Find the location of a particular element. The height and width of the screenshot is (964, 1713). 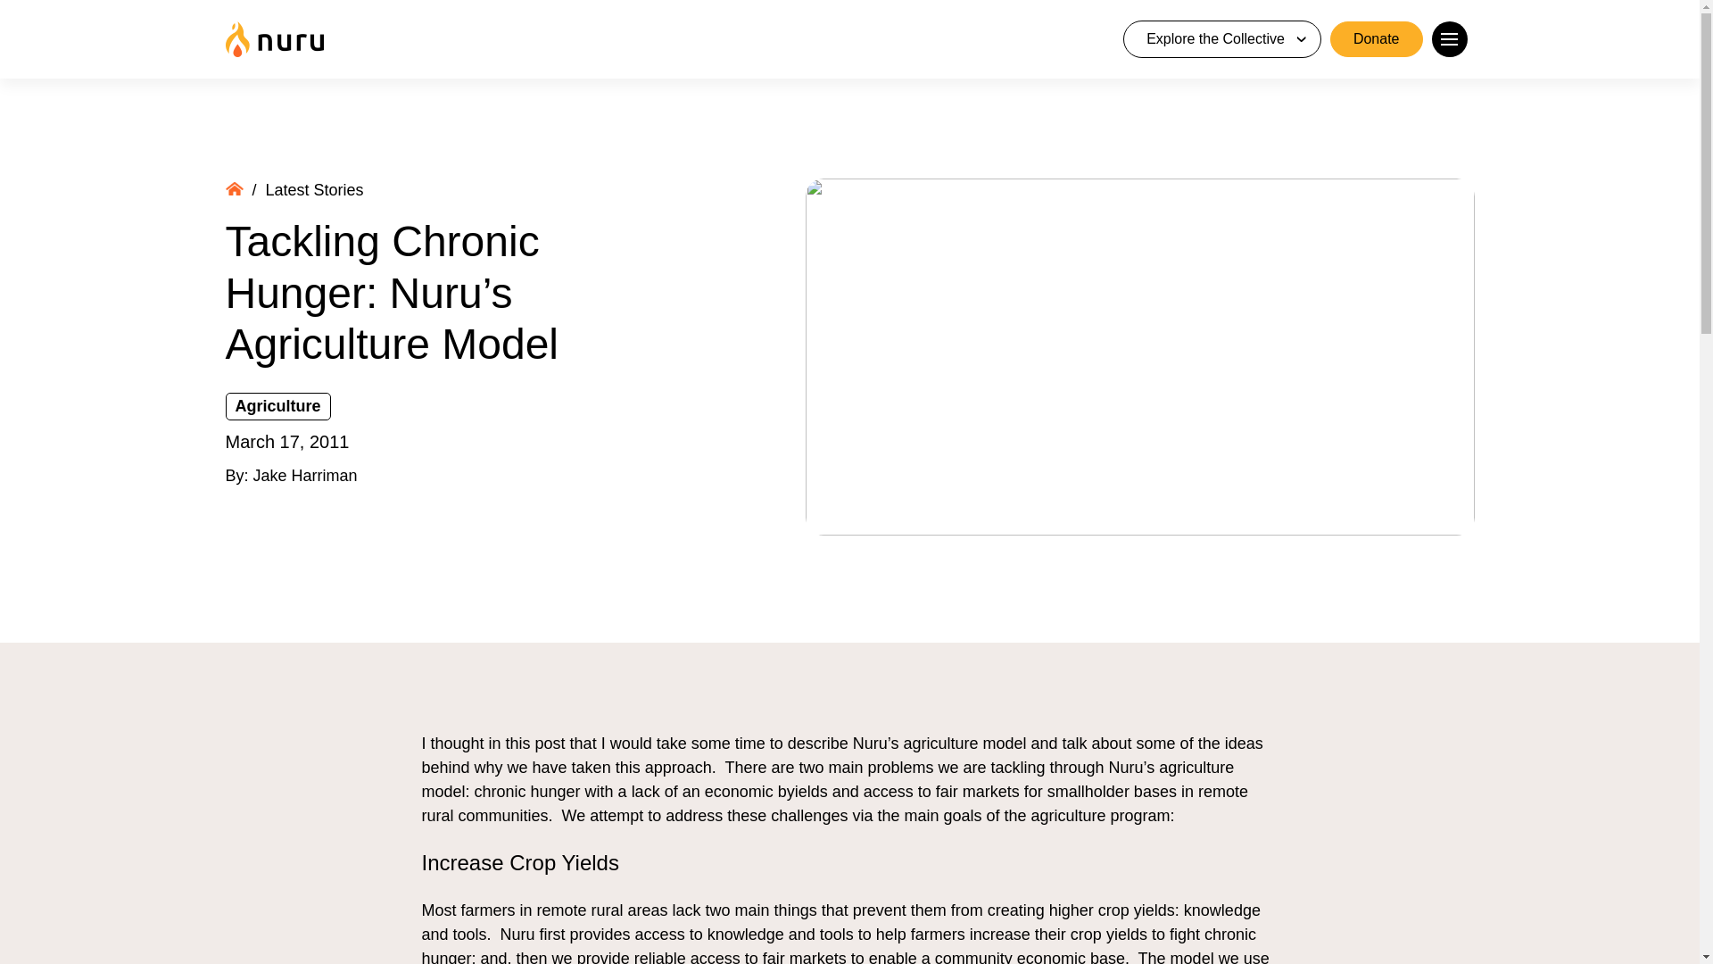

Latest Stories is located at coordinates (314, 189).